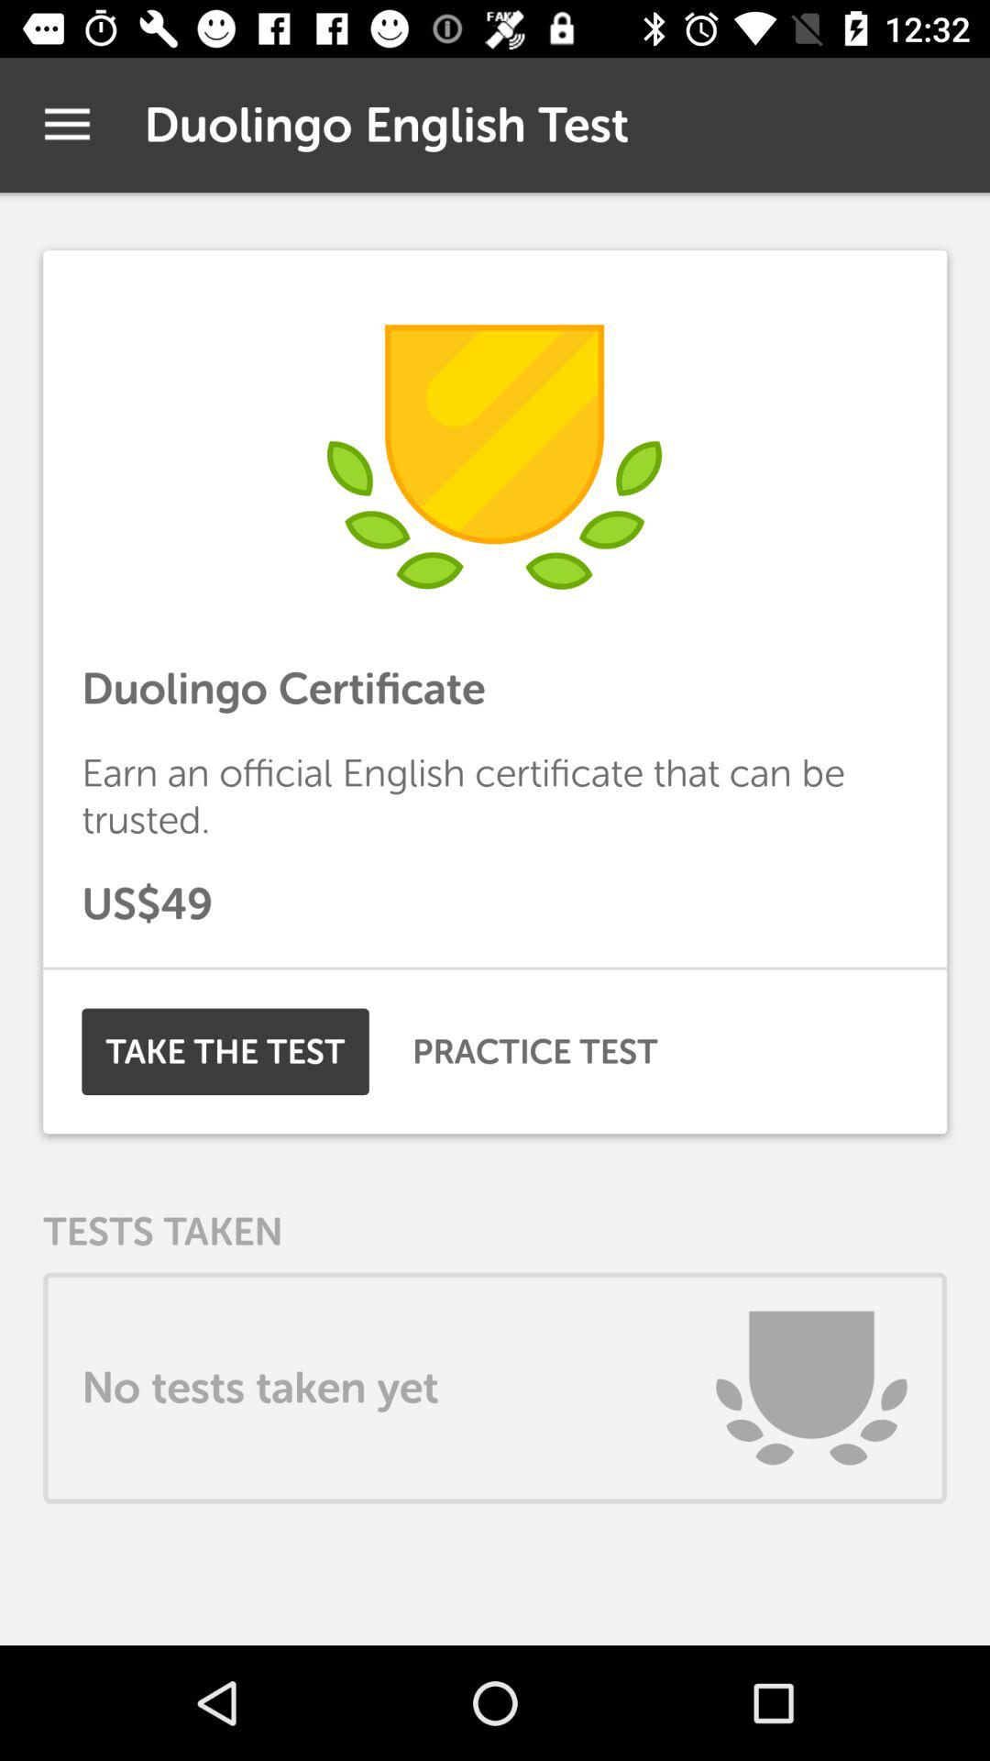 The height and width of the screenshot is (1761, 990). I want to click on select the icon at the top left corner, so click(67, 125).